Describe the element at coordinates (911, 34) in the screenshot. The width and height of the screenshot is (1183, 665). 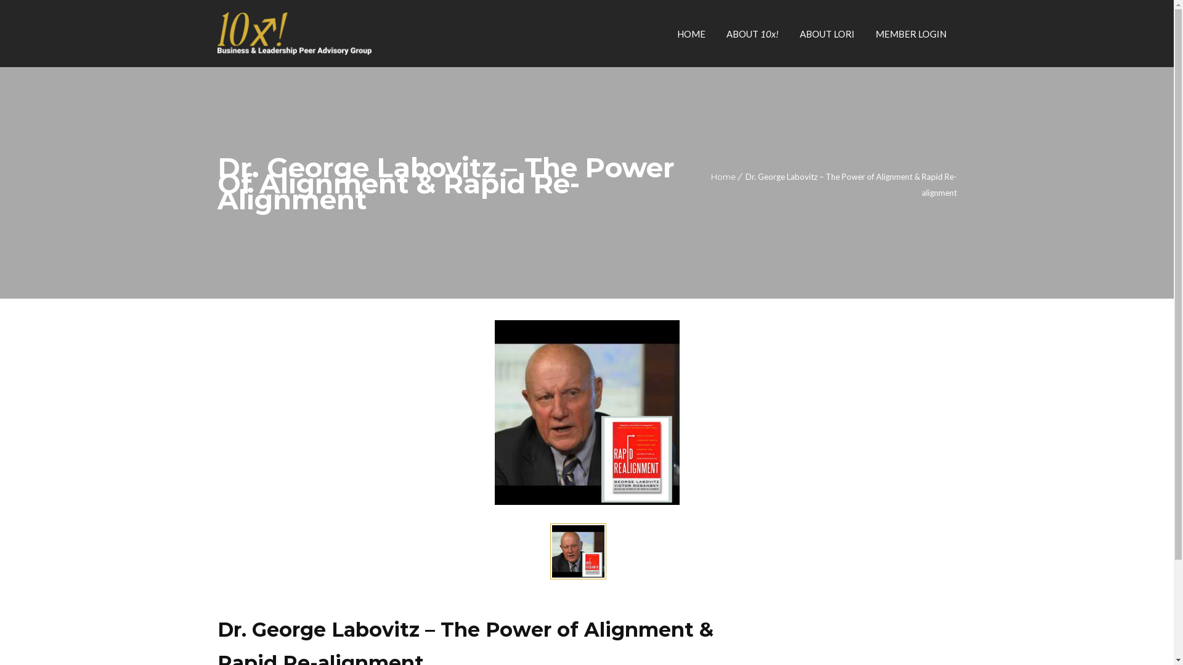
I see `MEMBER LOGIN` at that location.